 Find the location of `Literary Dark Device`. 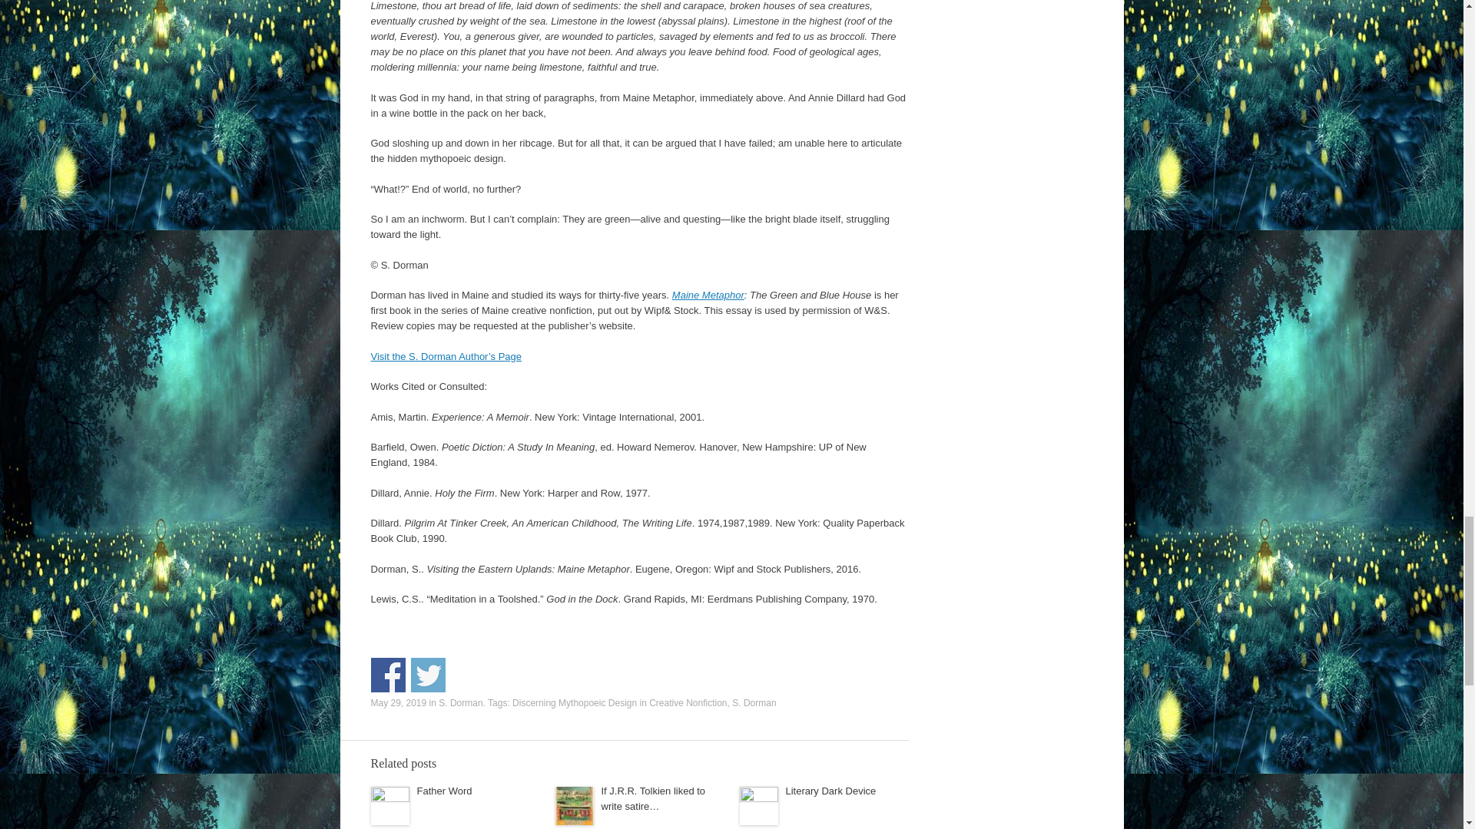

Literary Dark Device is located at coordinates (830, 791).